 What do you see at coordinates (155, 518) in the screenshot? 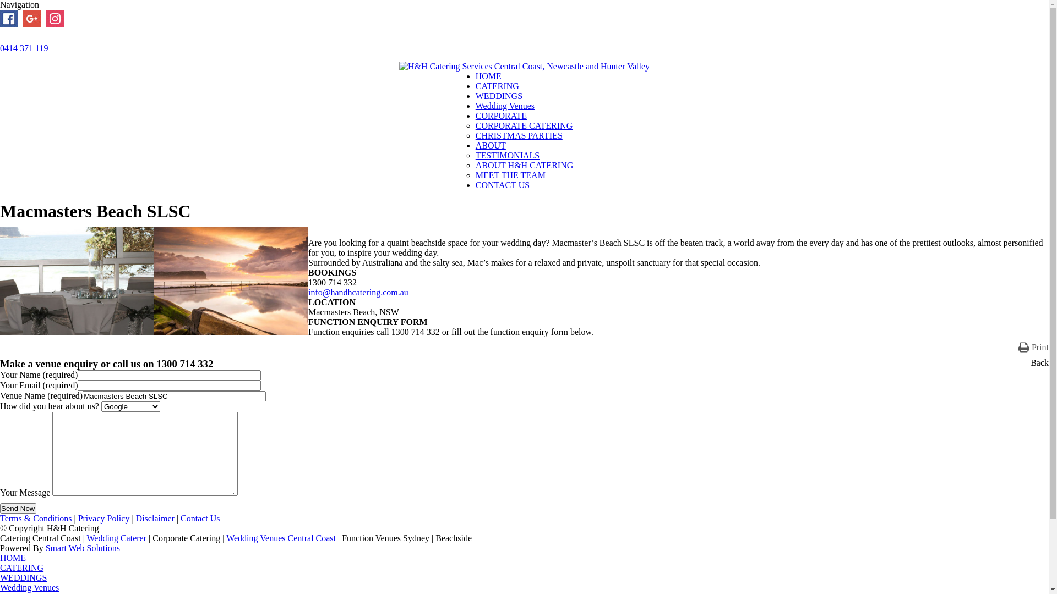
I see `Disclaimer` at bounding box center [155, 518].